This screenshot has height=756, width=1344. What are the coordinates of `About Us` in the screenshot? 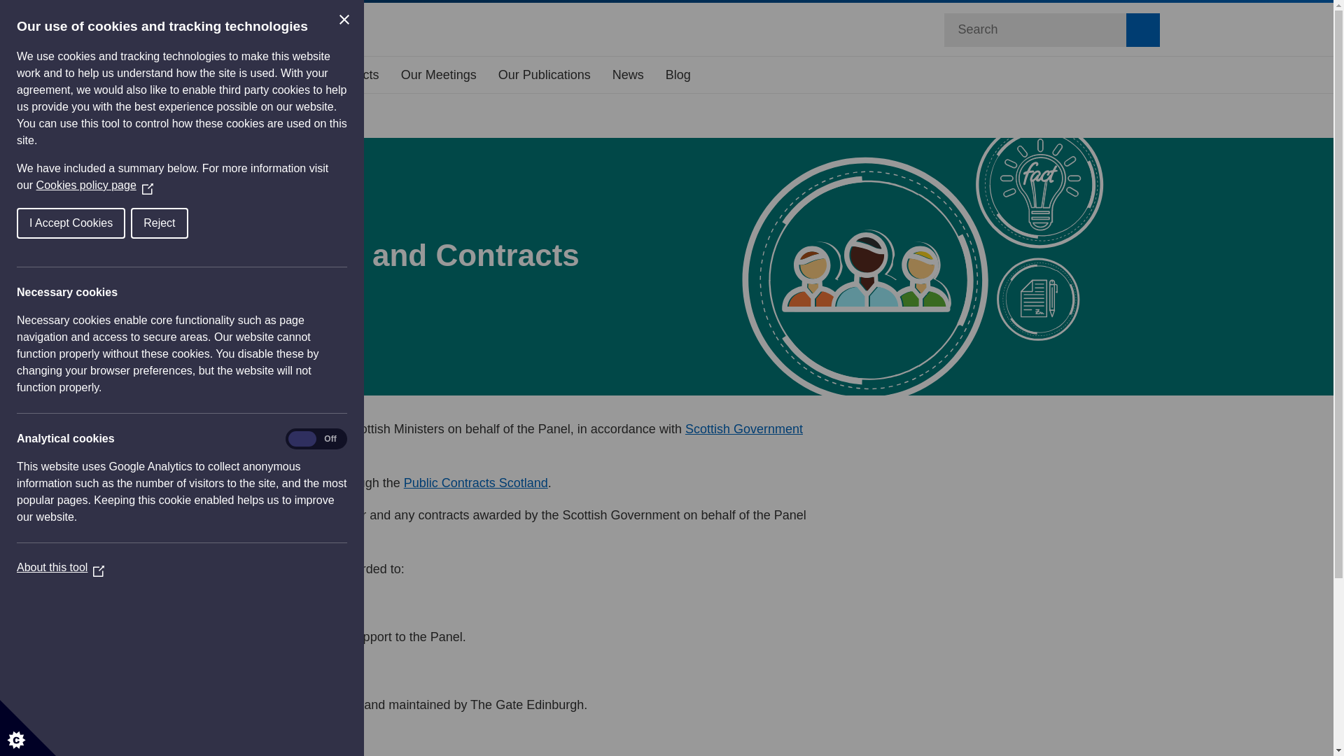 It's located at (267, 74).